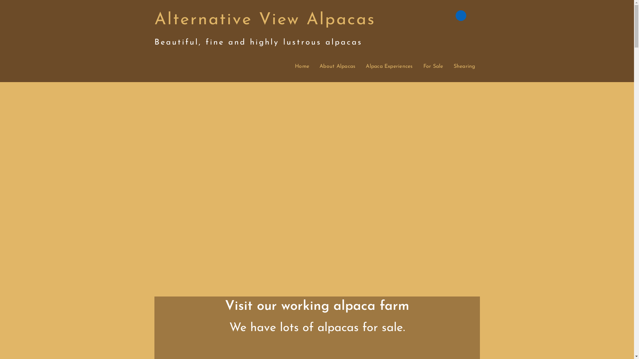  Describe the element at coordinates (302, 66) in the screenshot. I see `Home` at that location.